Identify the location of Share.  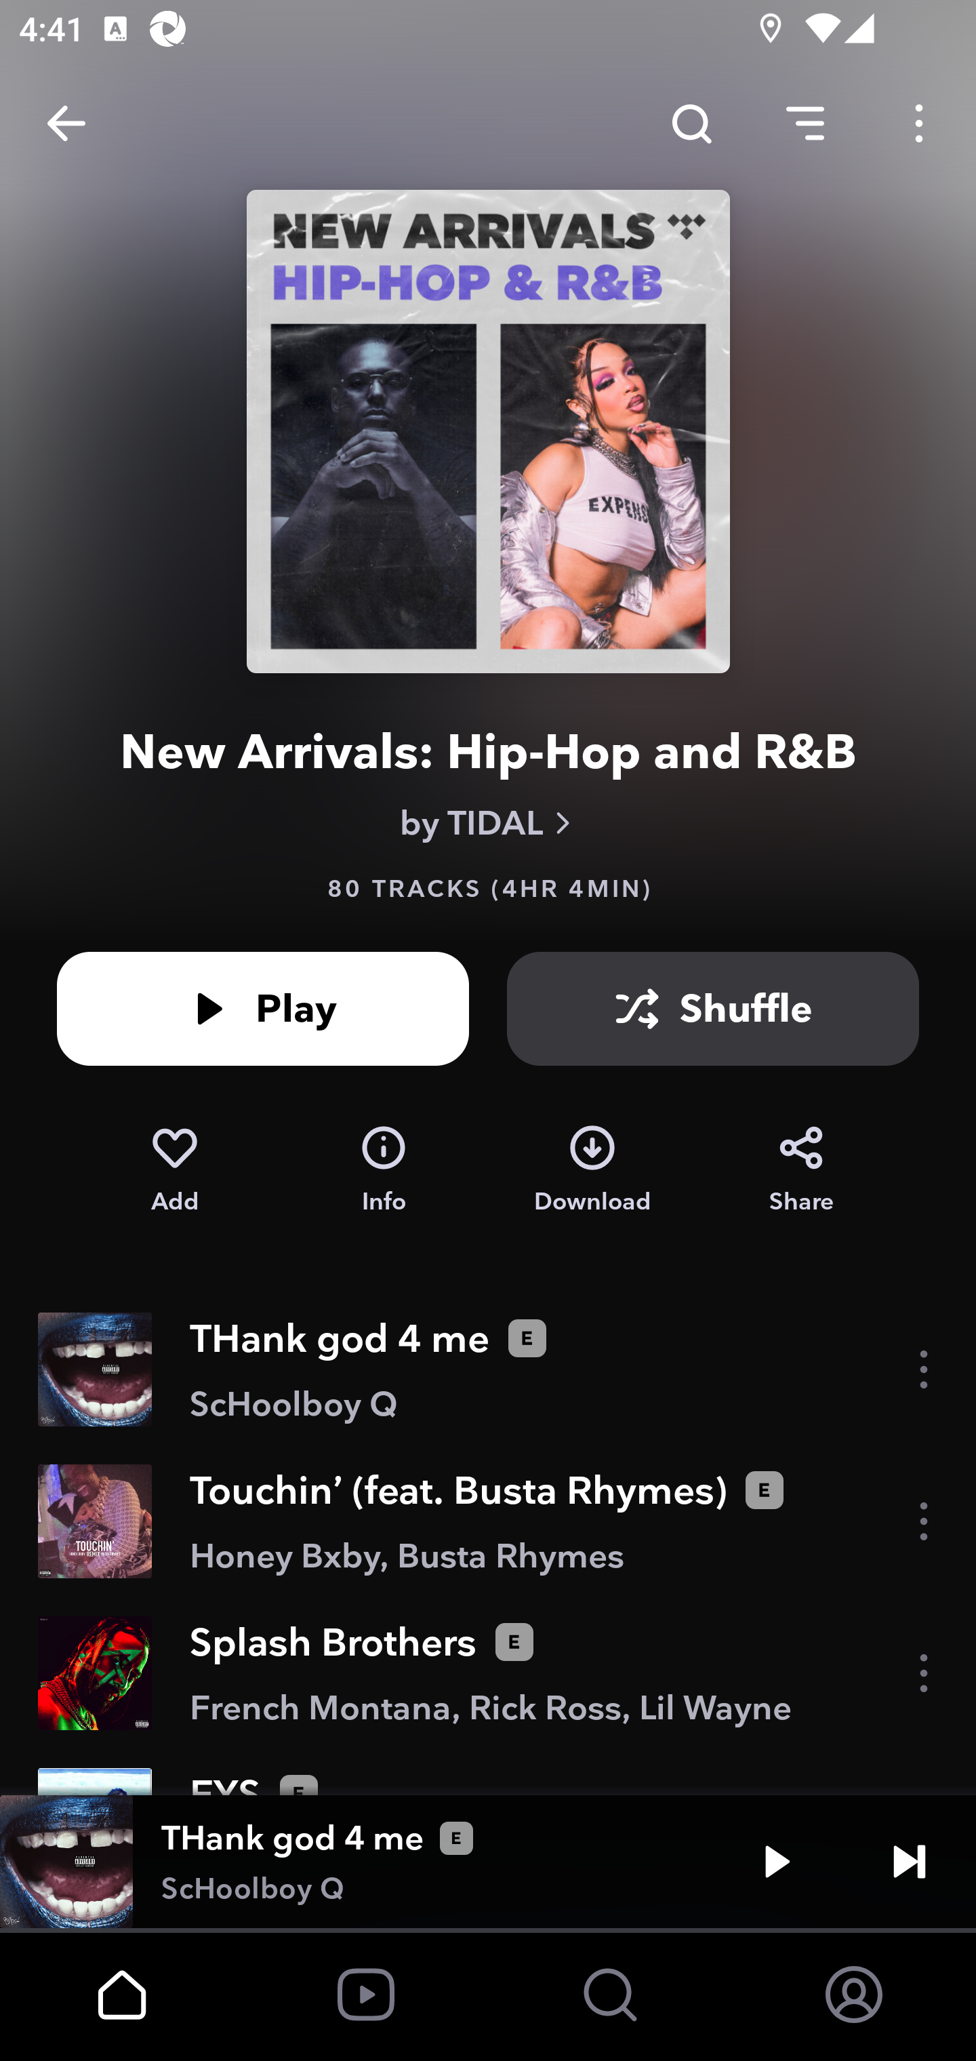
(801, 1170).